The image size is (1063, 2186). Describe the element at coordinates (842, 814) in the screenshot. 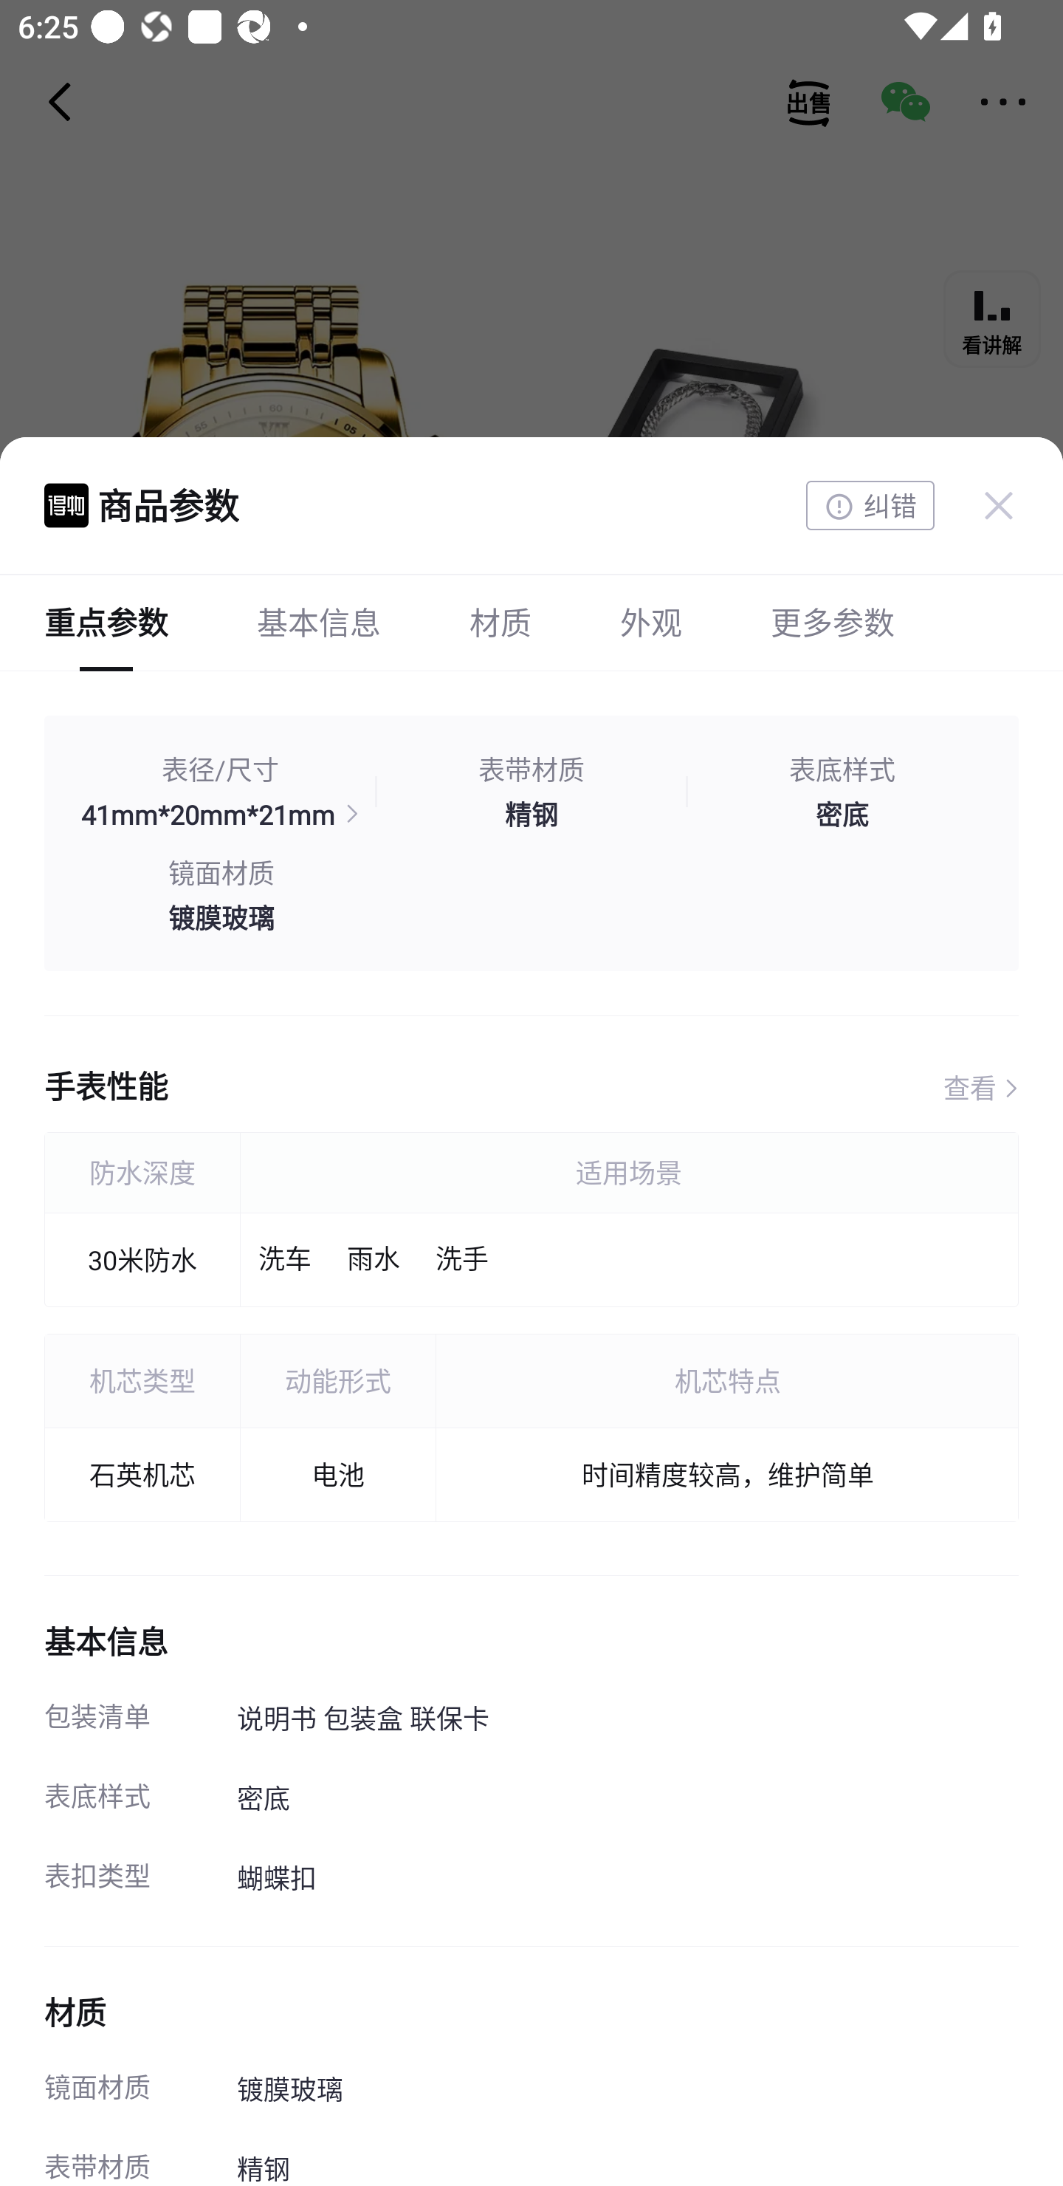

I see `密底` at that location.